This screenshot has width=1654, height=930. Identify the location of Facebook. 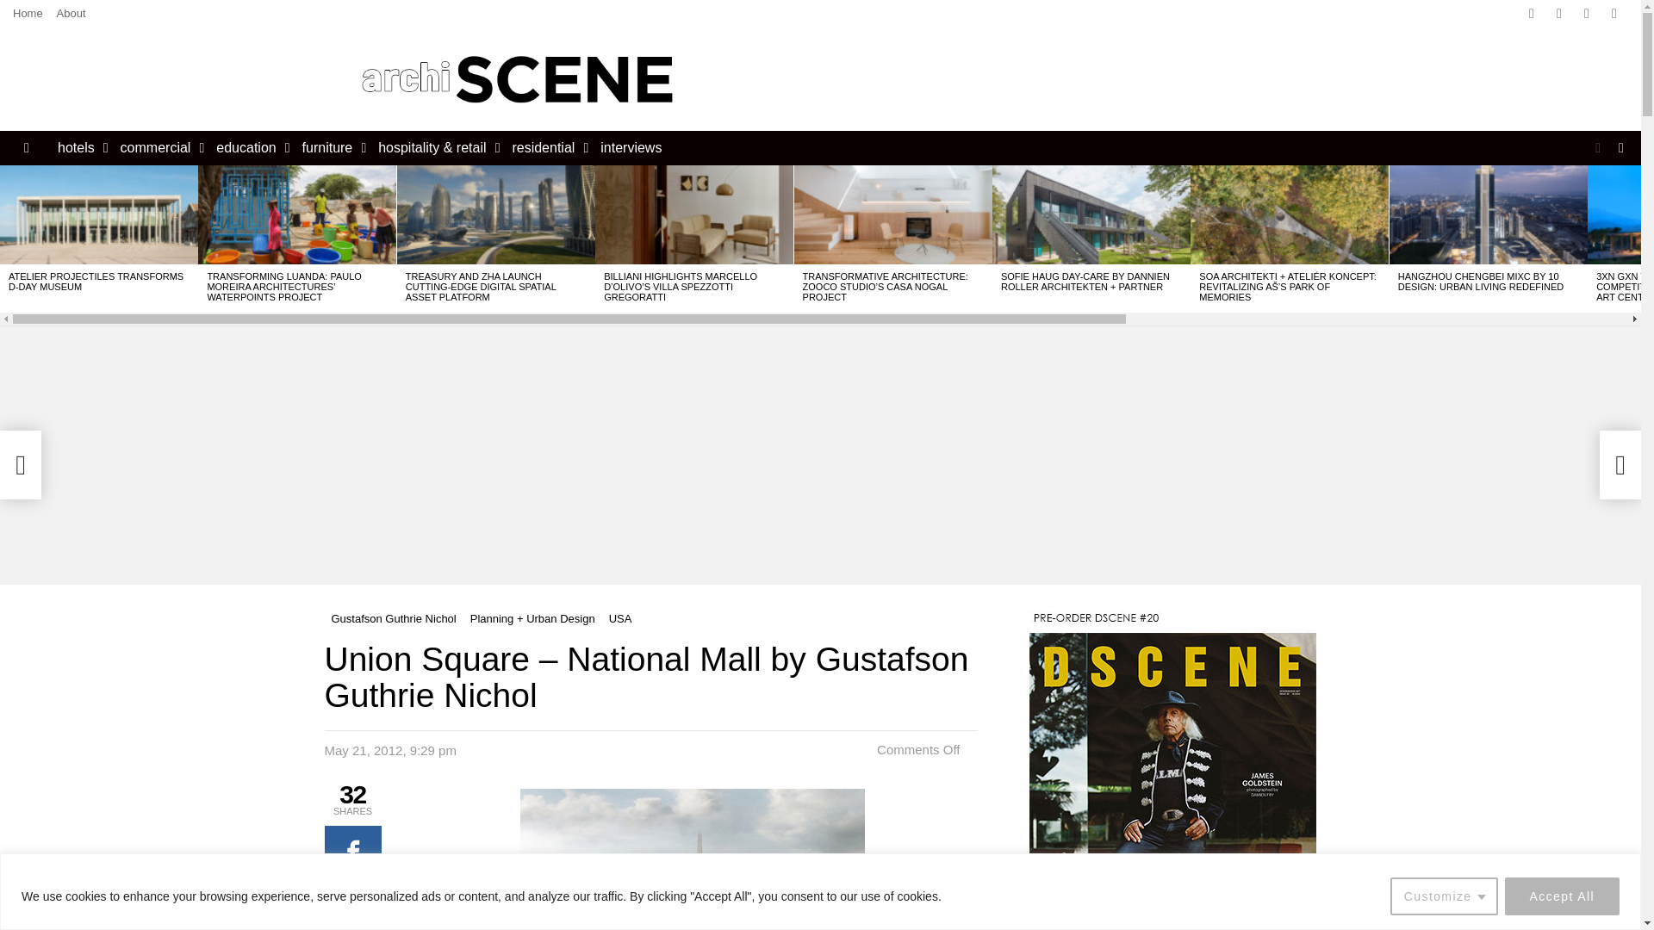
(1532, 14).